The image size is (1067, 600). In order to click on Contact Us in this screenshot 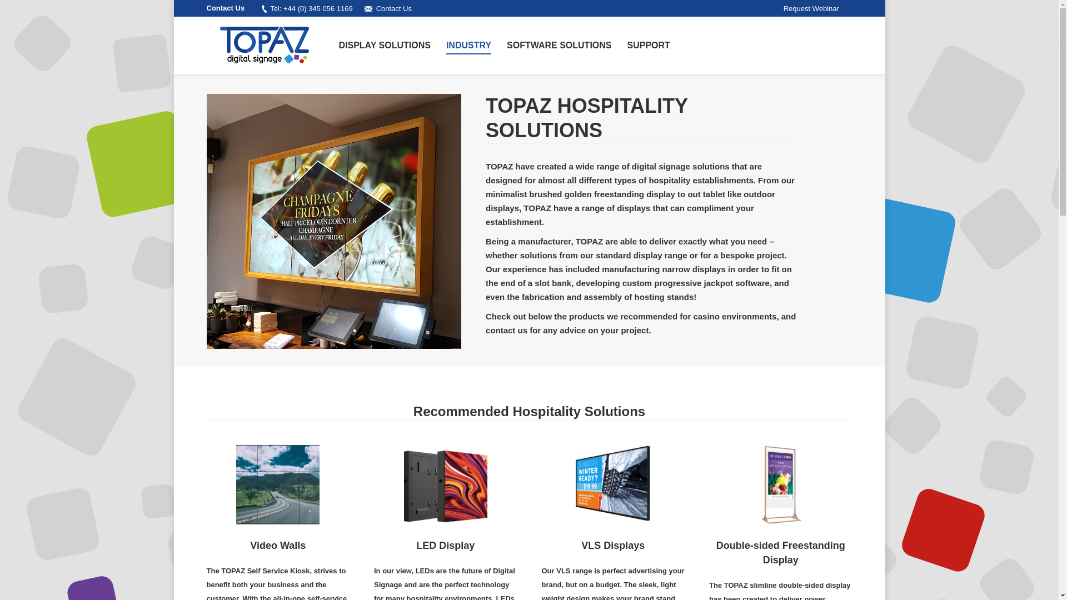, I will do `click(394, 8)`.